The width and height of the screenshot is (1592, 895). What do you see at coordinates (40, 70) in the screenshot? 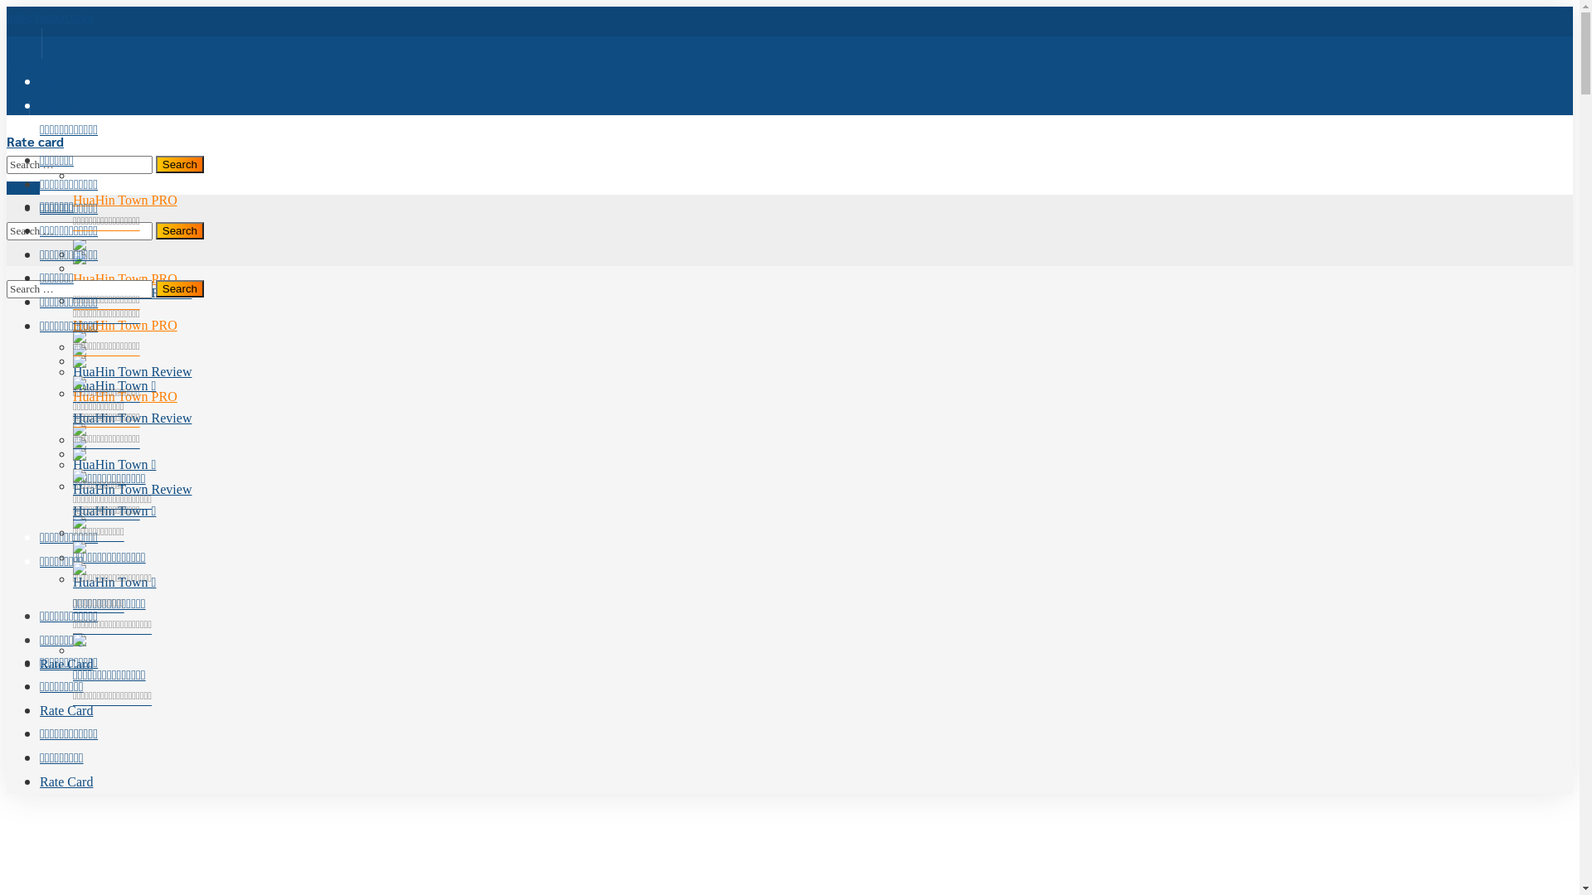
I see `082-829-9909` at bounding box center [40, 70].